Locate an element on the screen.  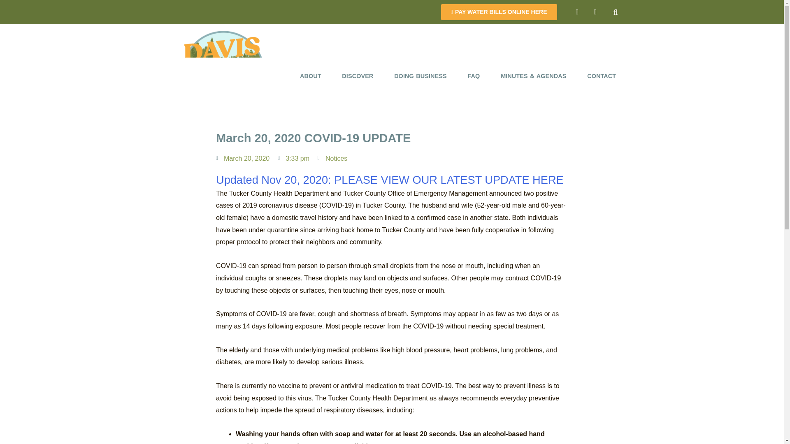
Envelope is located at coordinates (595, 12).